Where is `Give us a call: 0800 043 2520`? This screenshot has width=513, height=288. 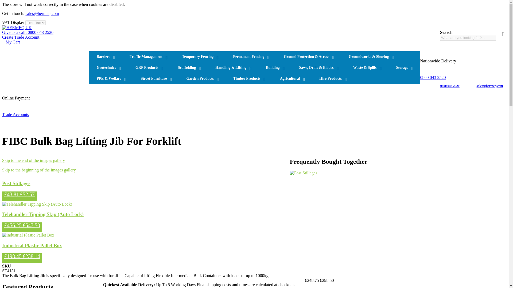
Give us a call: 0800 043 2520 is located at coordinates (28, 32).